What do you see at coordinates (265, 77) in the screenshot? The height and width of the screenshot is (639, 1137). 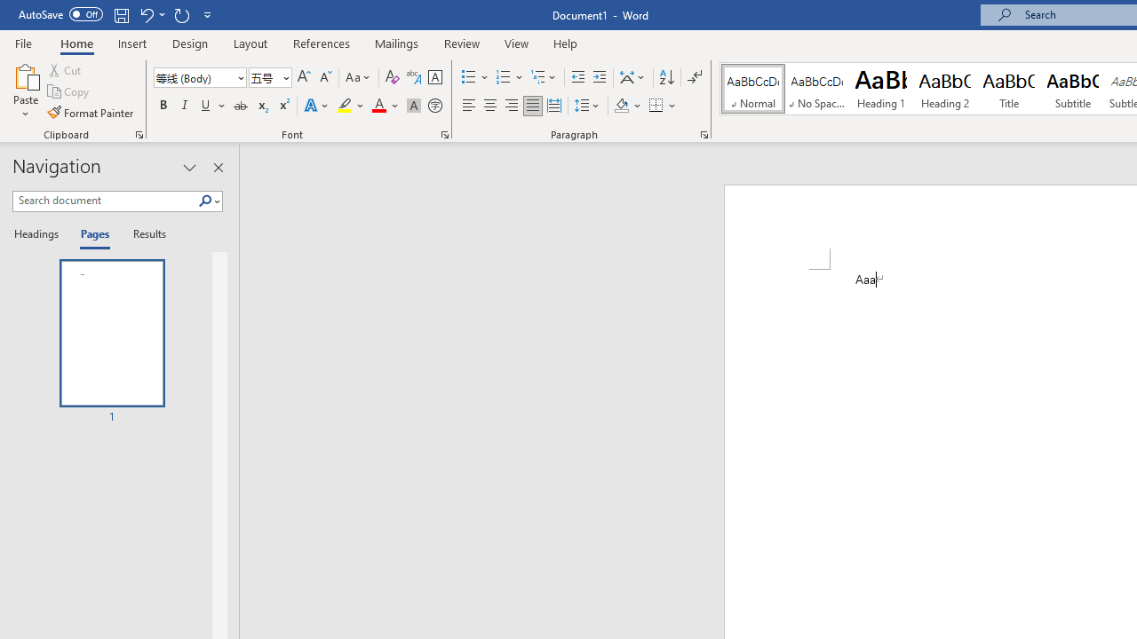 I see `Font Size` at bounding box center [265, 77].